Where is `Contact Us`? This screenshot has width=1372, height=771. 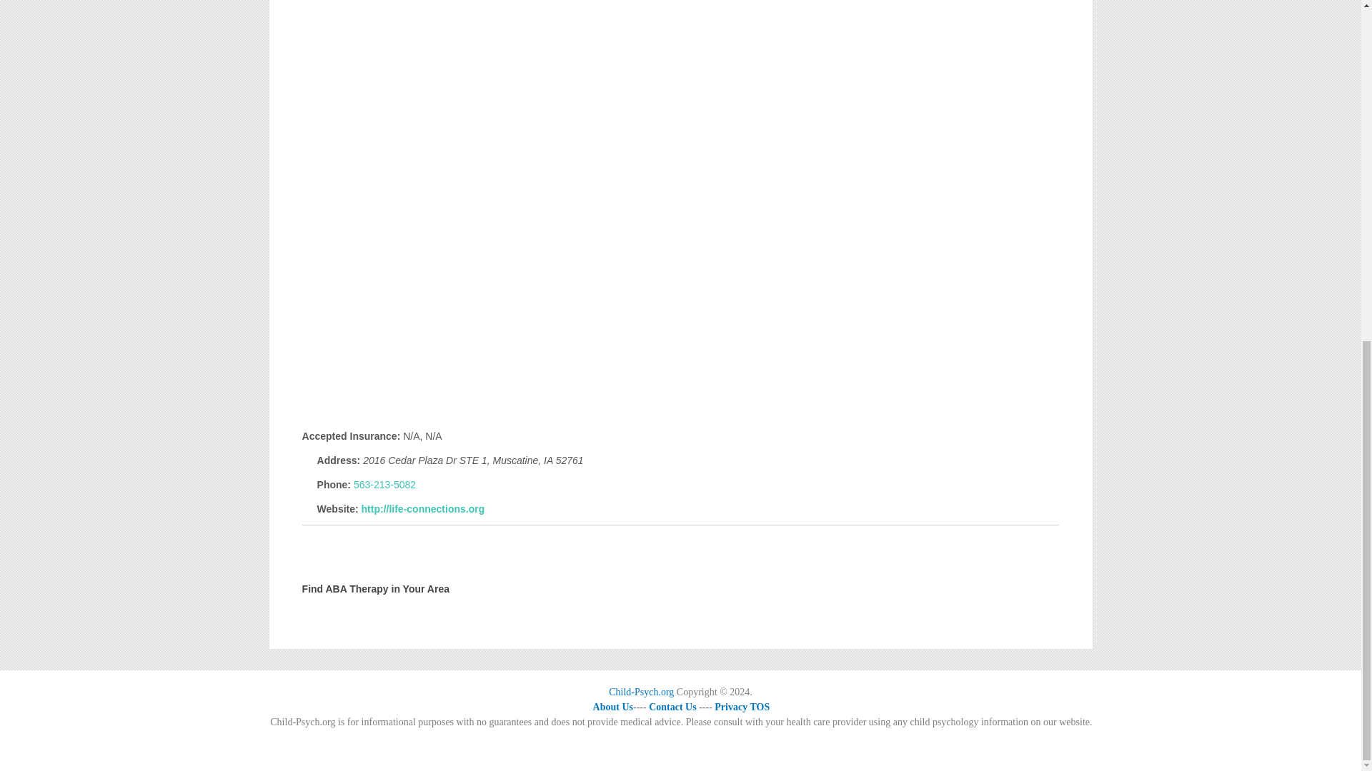 Contact Us is located at coordinates (673, 707).